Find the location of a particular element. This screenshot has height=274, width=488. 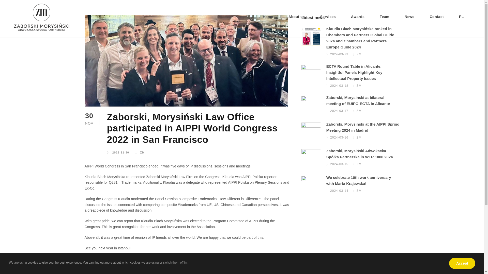

Posts by ZM is located at coordinates (359, 85).